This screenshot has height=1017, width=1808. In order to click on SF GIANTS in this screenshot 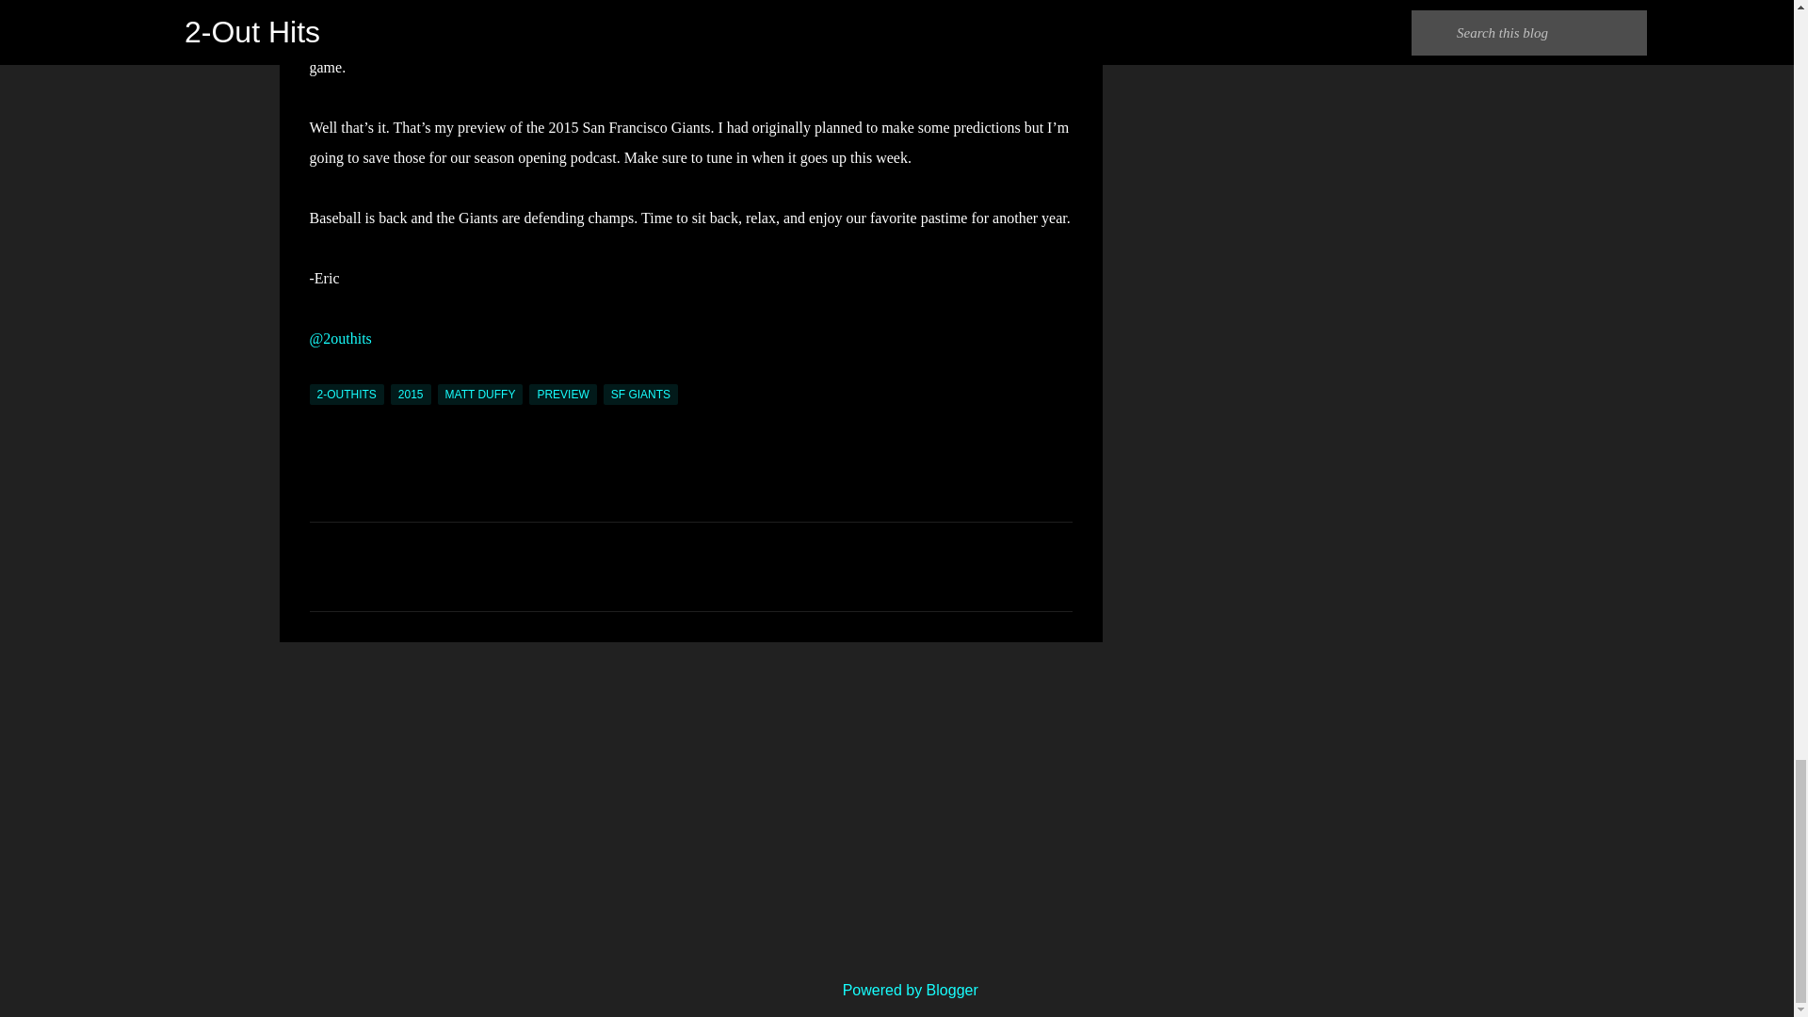, I will do `click(640, 394)`.